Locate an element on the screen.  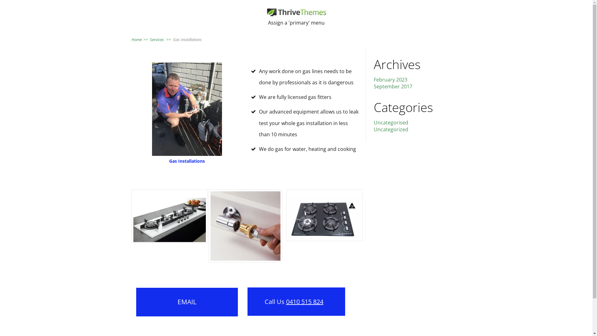
Gas heater outlet No Problem Plumbing is located at coordinates (246, 226).